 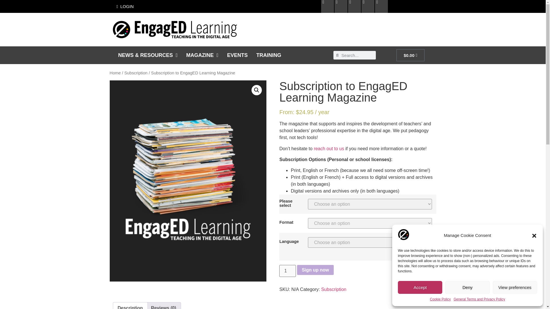 I want to click on Cookie Policy, so click(x=441, y=299).